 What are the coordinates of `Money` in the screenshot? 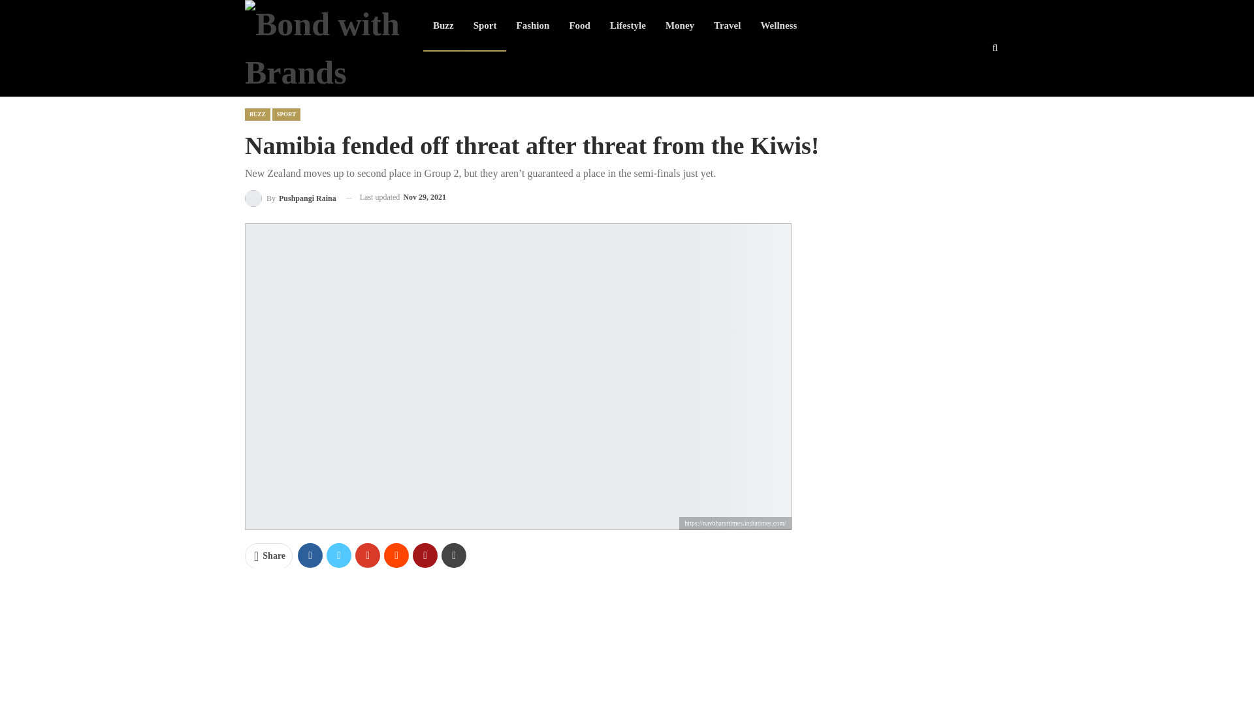 It's located at (679, 25).